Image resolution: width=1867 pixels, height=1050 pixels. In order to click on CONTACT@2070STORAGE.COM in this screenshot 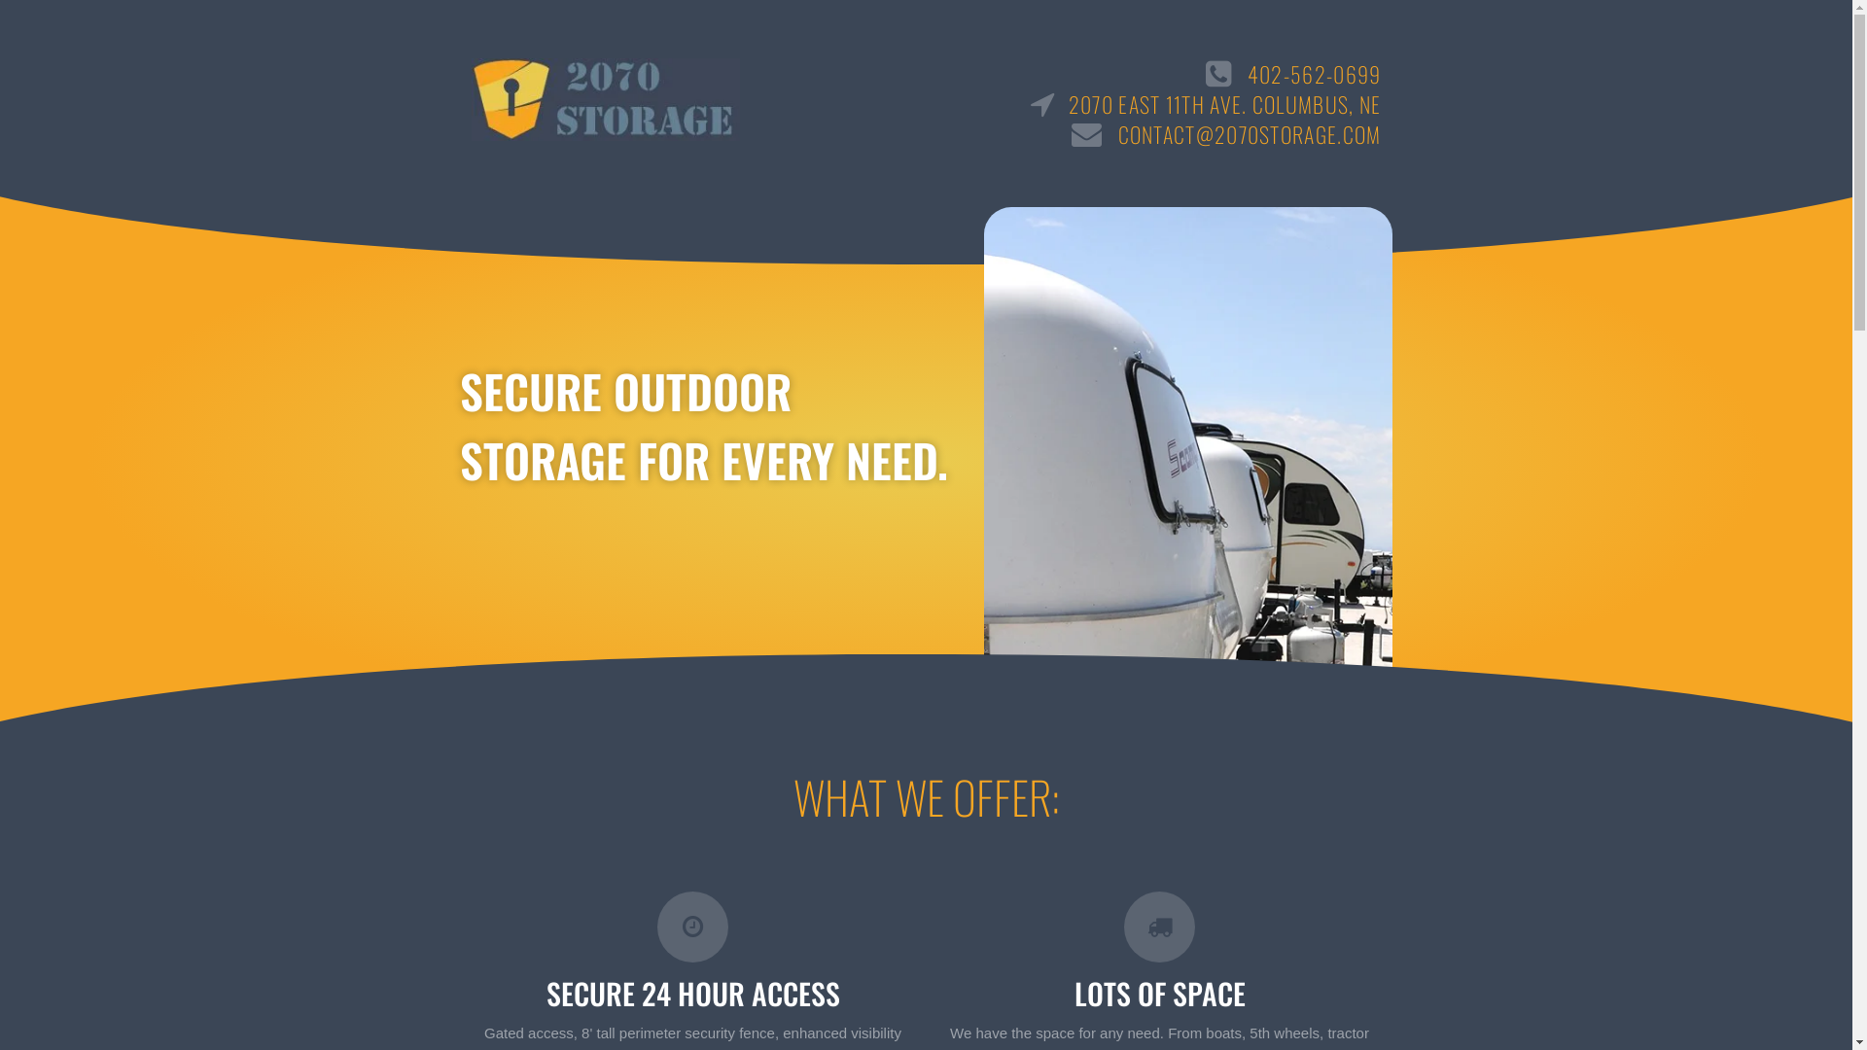, I will do `click(1071, 134)`.